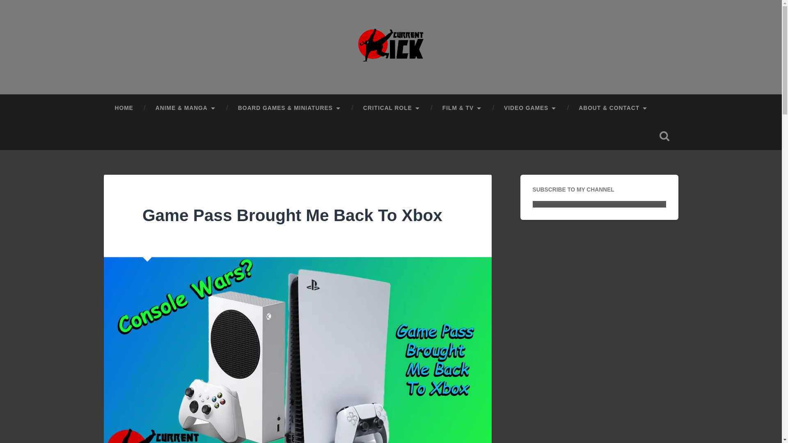 The height and width of the screenshot is (443, 788). What do you see at coordinates (530, 108) in the screenshot?
I see `VIDEO GAMES` at bounding box center [530, 108].